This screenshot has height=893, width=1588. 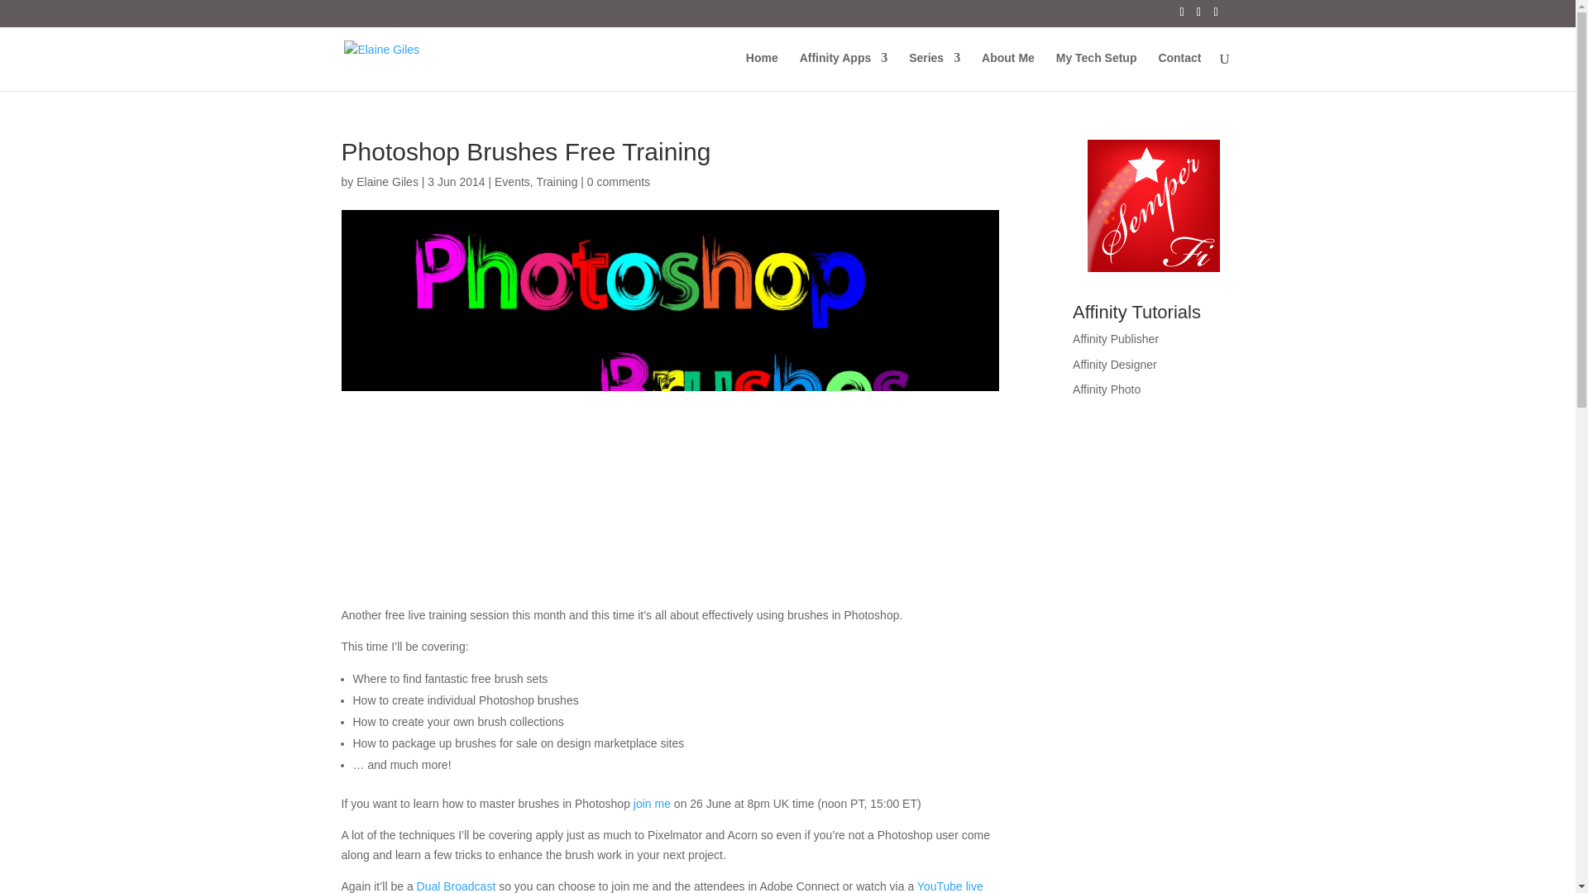 What do you see at coordinates (1007, 71) in the screenshot?
I see `About Me` at bounding box center [1007, 71].